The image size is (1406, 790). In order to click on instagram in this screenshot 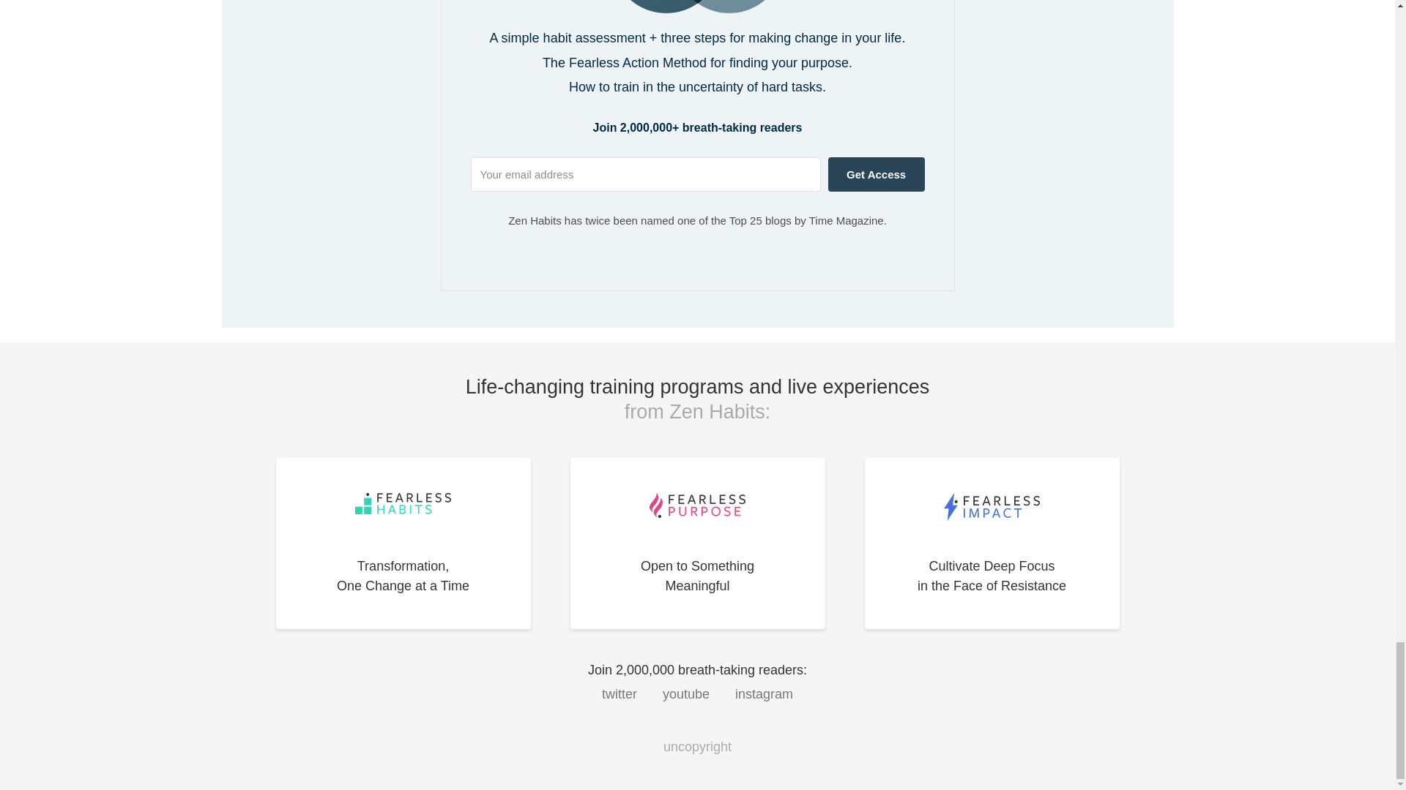, I will do `click(992, 543)`.